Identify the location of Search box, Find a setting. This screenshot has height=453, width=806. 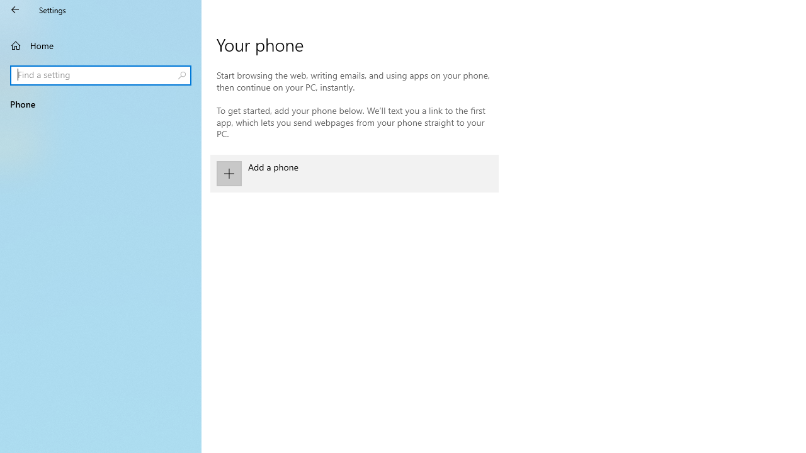
(101, 75).